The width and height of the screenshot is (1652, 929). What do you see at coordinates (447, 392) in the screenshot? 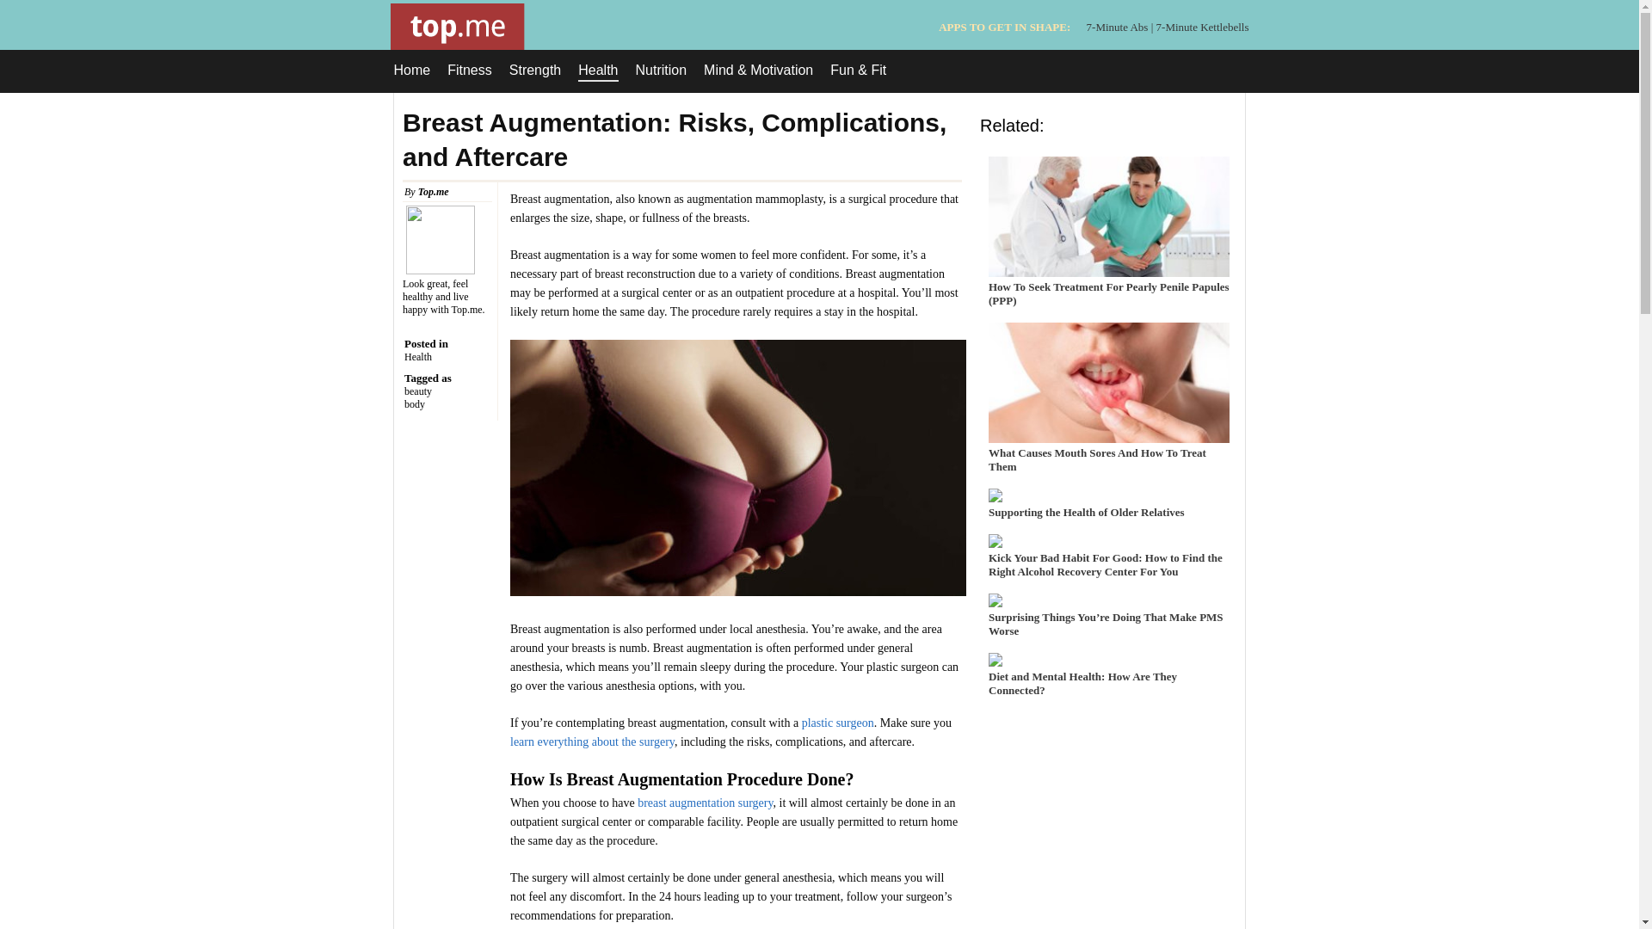
I see `beauty` at bounding box center [447, 392].